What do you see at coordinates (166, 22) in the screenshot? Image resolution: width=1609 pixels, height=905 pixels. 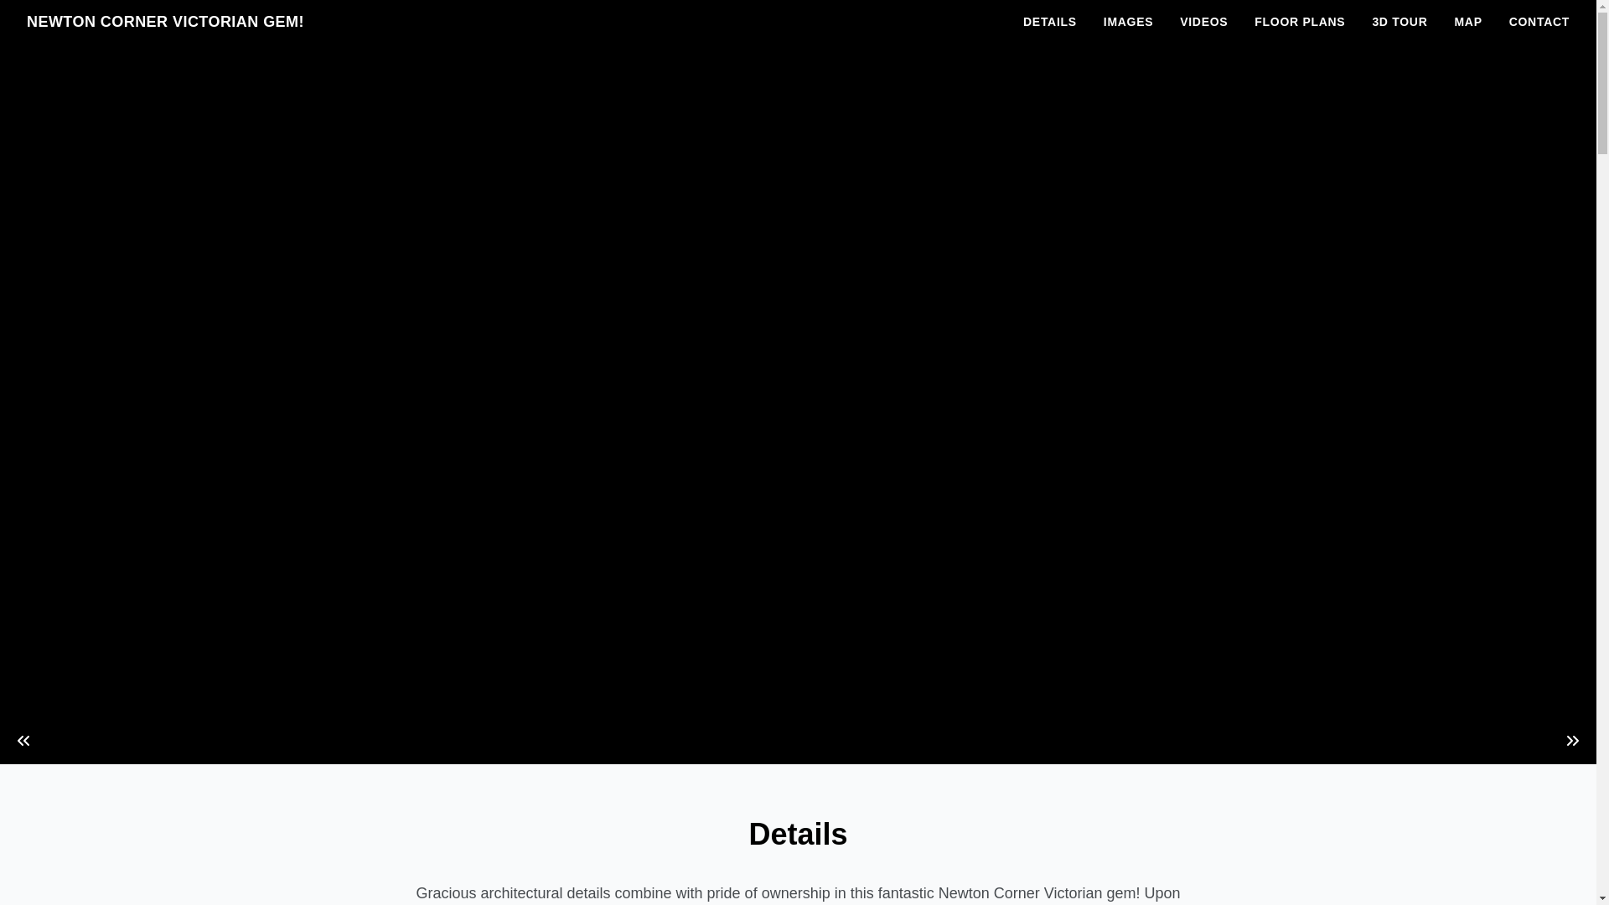 I see `NEWTON CORNER VICTORIAN GEM!` at bounding box center [166, 22].